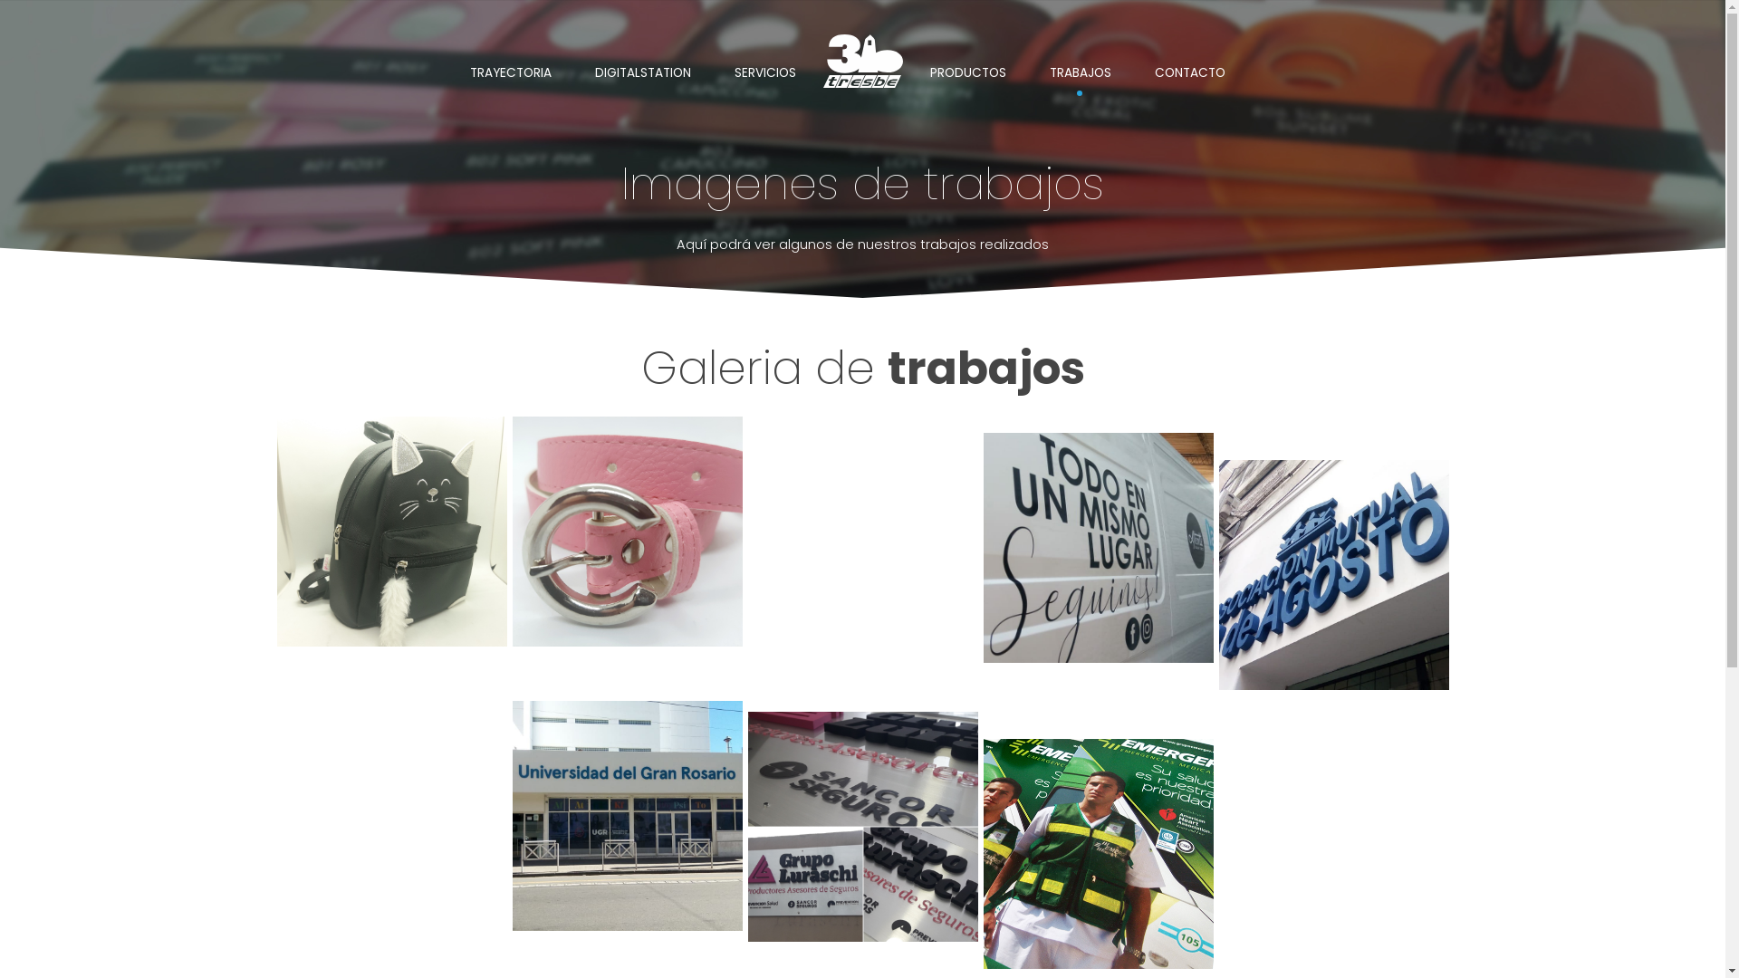 This screenshot has width=1739, height=978. I want to click on TRABAJOS, so click(1080, 73).